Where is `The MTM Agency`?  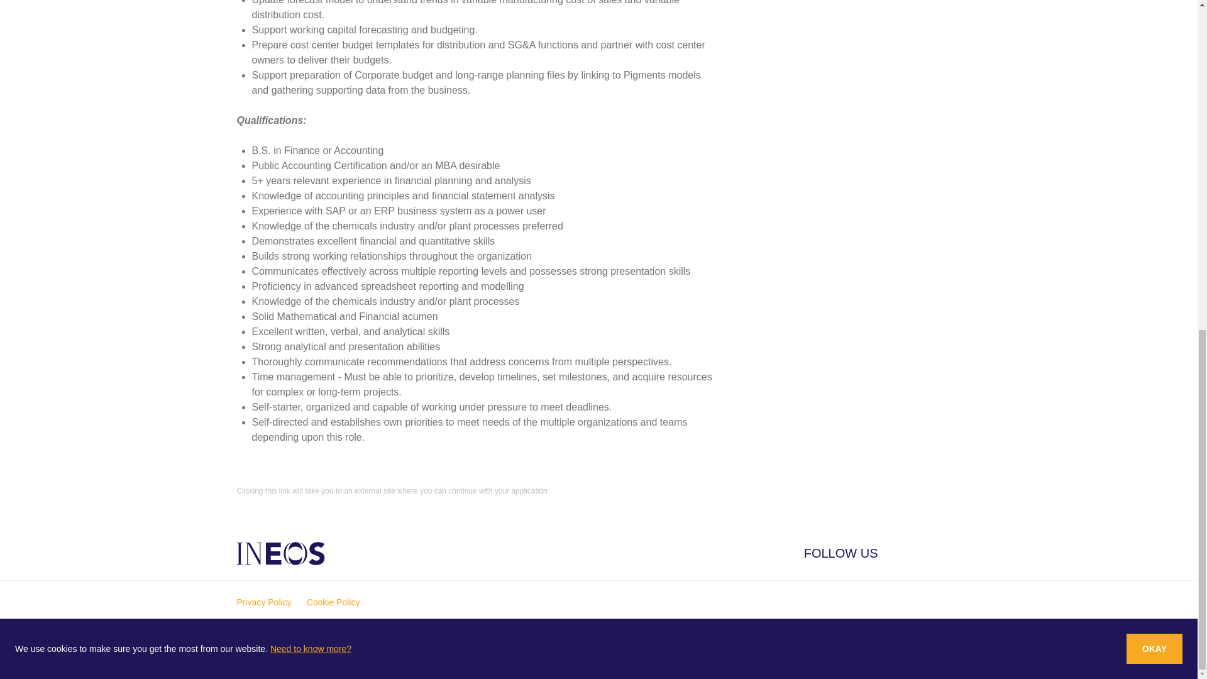
The MTM Agency is located at coordinates (343, 656).